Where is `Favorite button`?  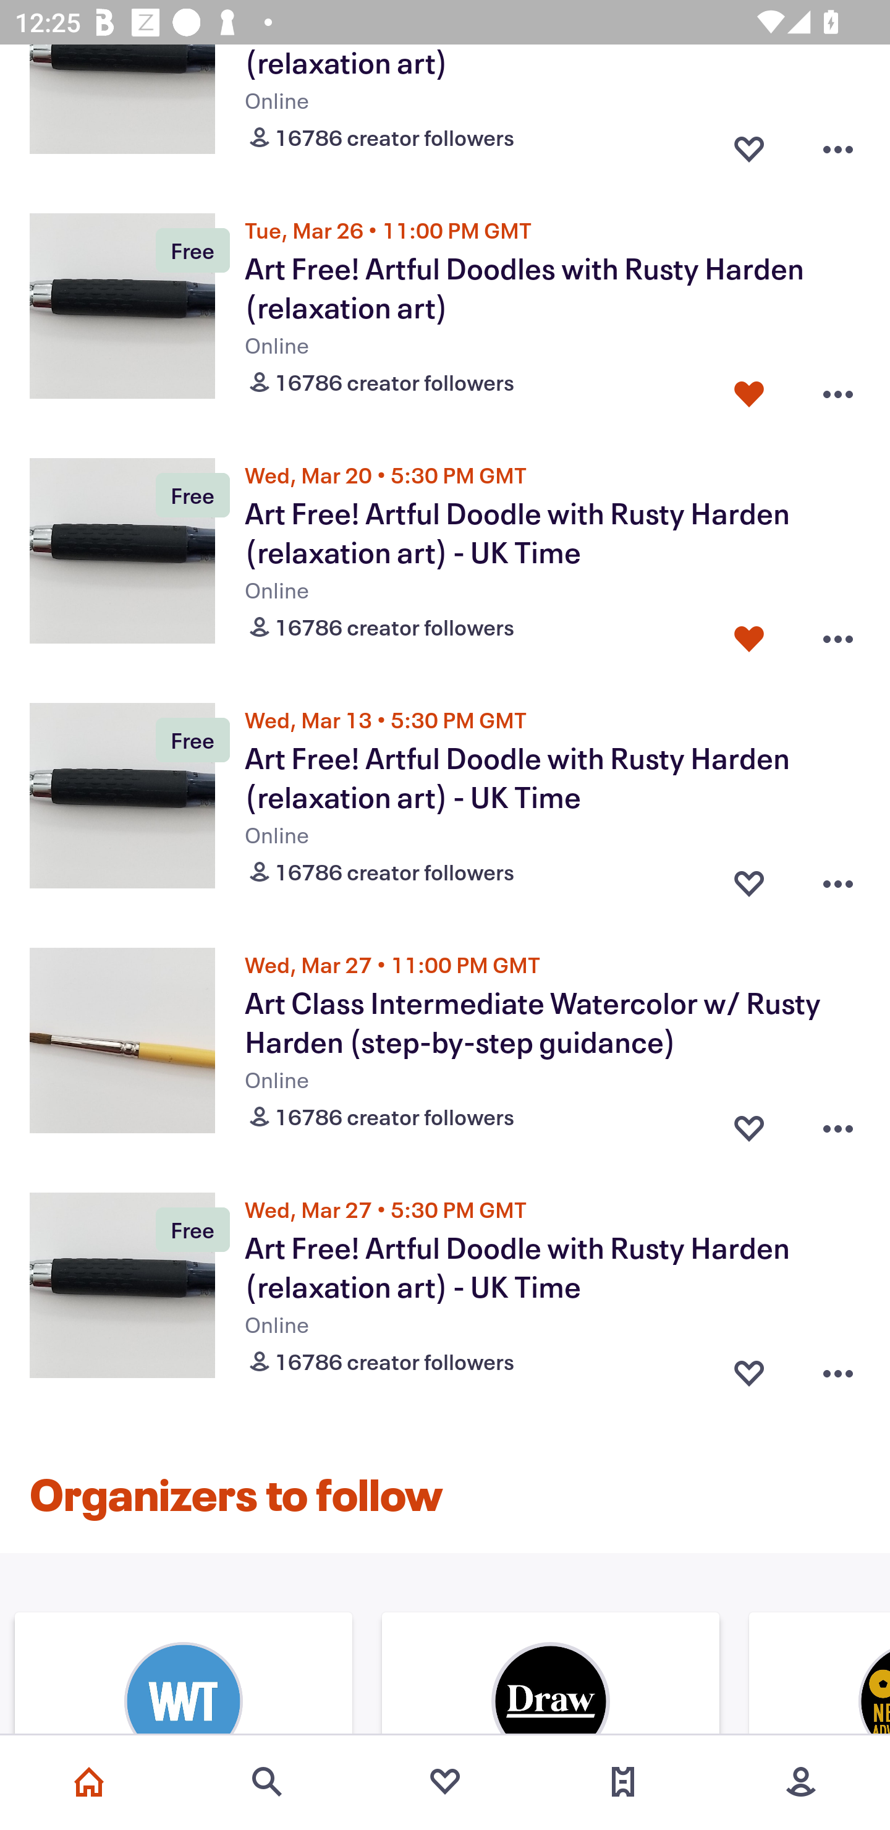
Favorite button is located at coordinates (749, 388).